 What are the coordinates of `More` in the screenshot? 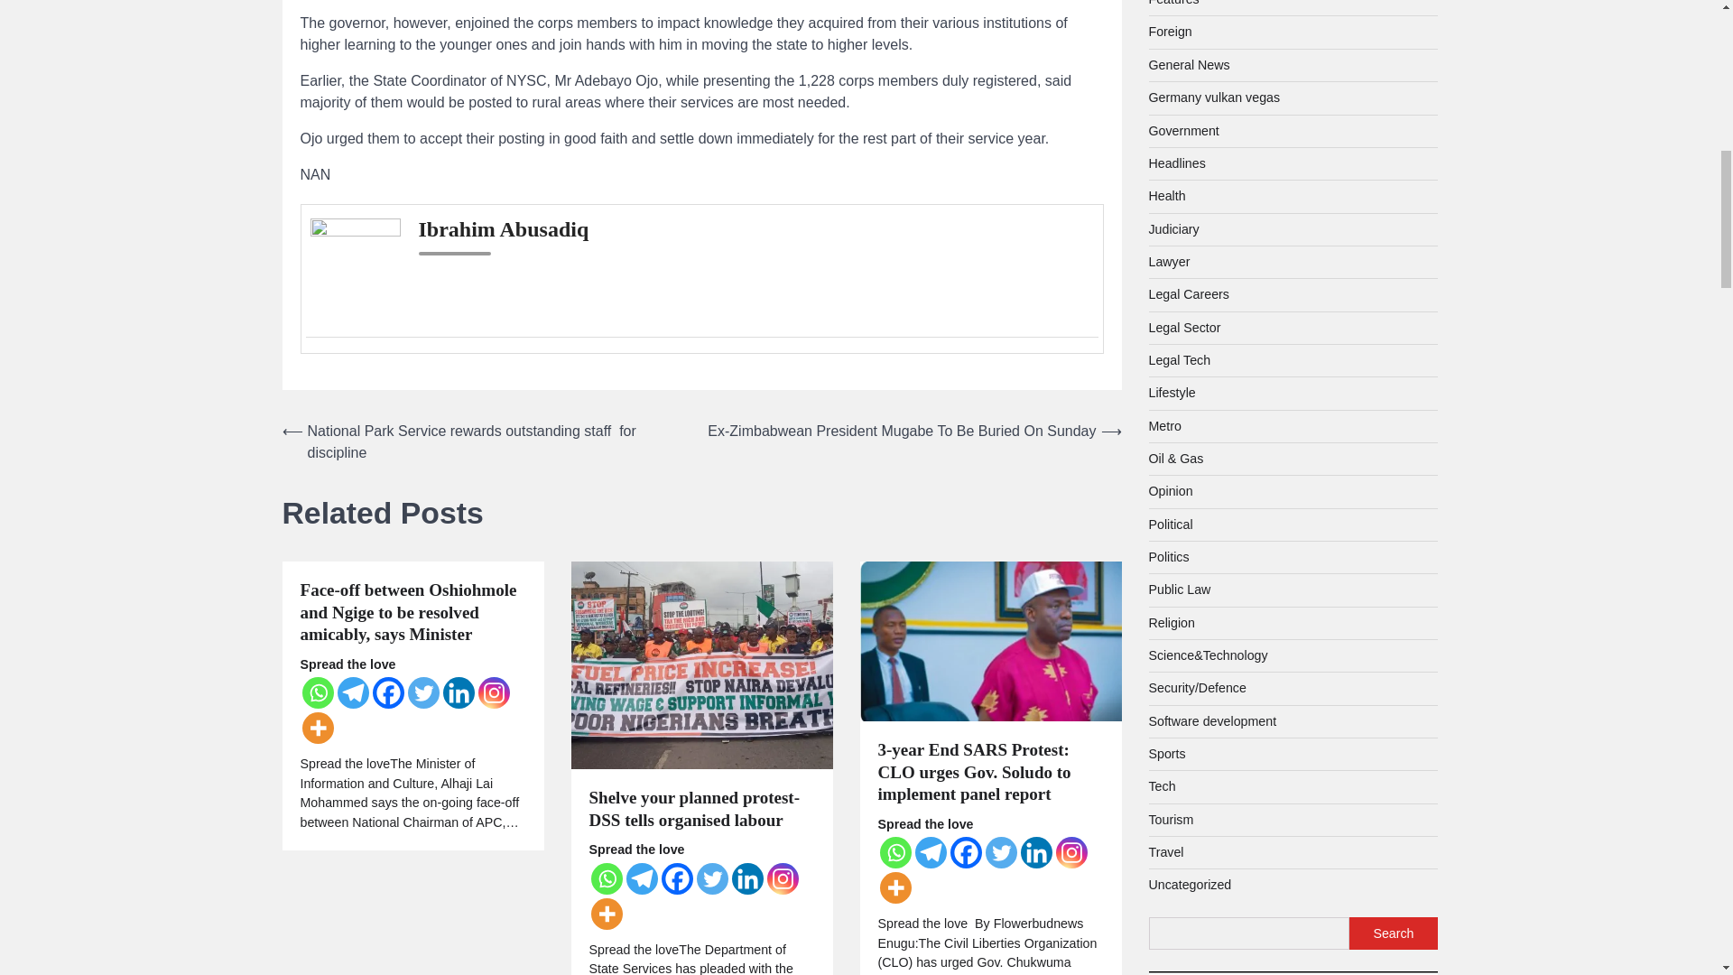 It's located at (317, 728).